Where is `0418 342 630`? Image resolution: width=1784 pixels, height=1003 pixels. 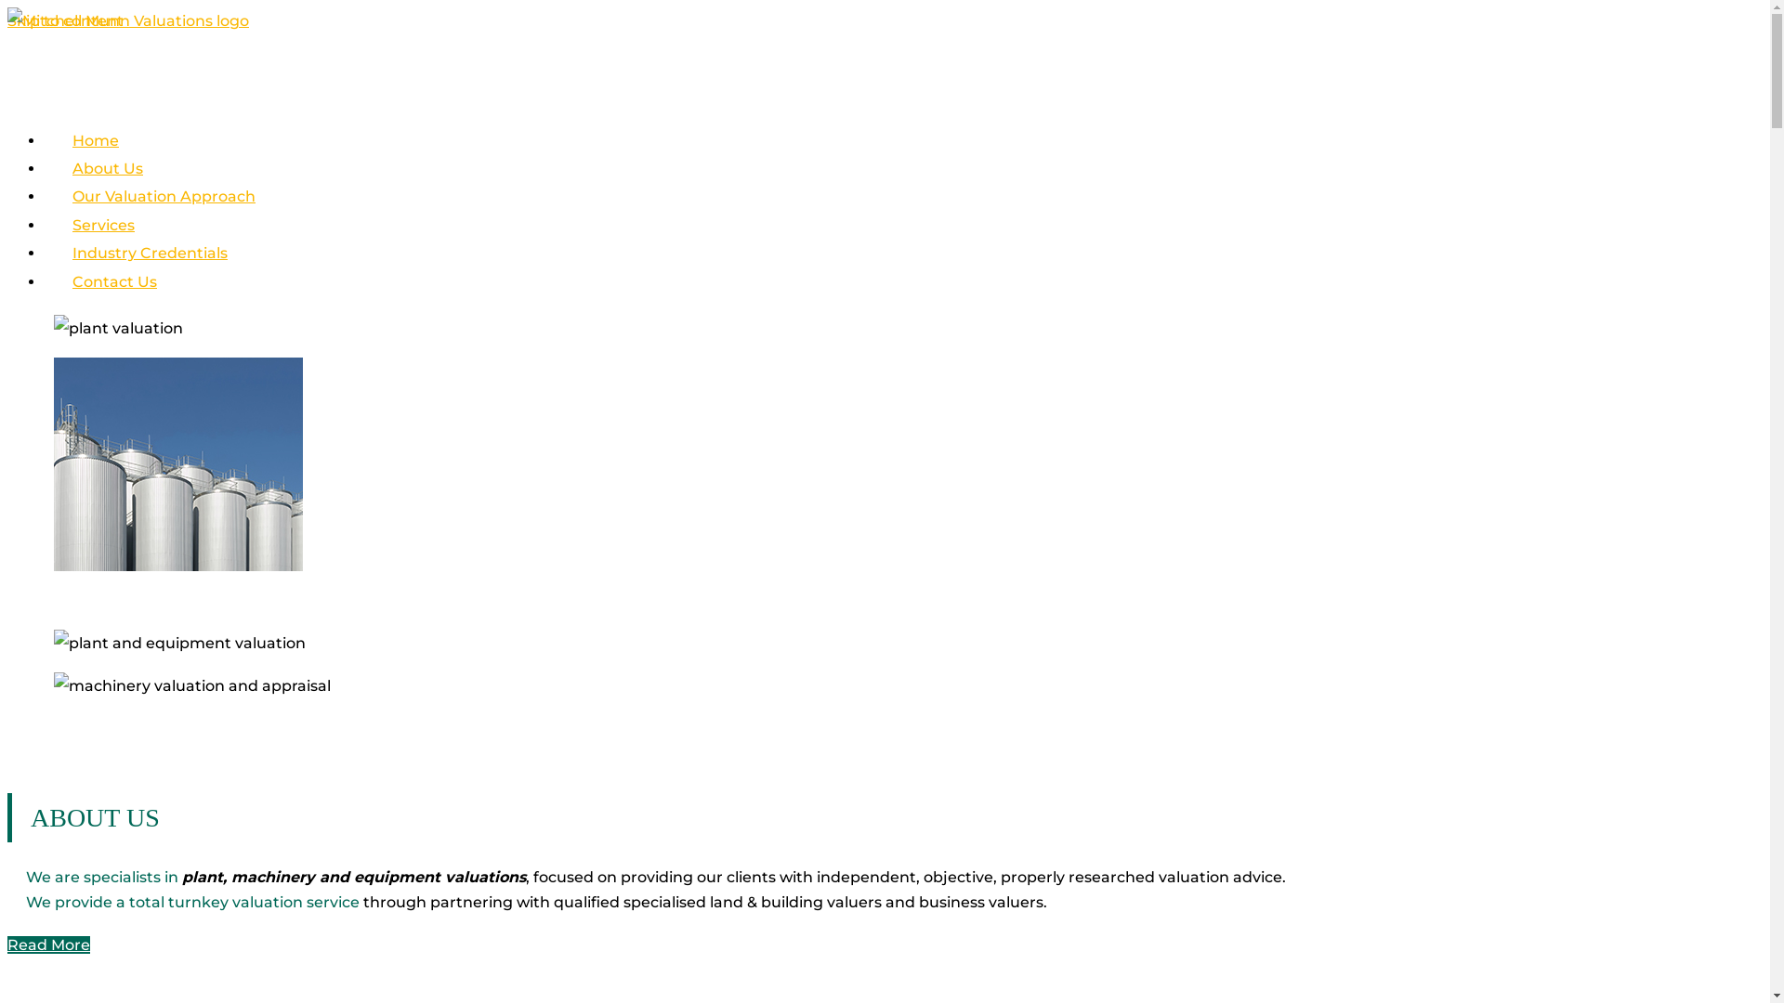
0418 342 630 is located at coordinates (158, 78).